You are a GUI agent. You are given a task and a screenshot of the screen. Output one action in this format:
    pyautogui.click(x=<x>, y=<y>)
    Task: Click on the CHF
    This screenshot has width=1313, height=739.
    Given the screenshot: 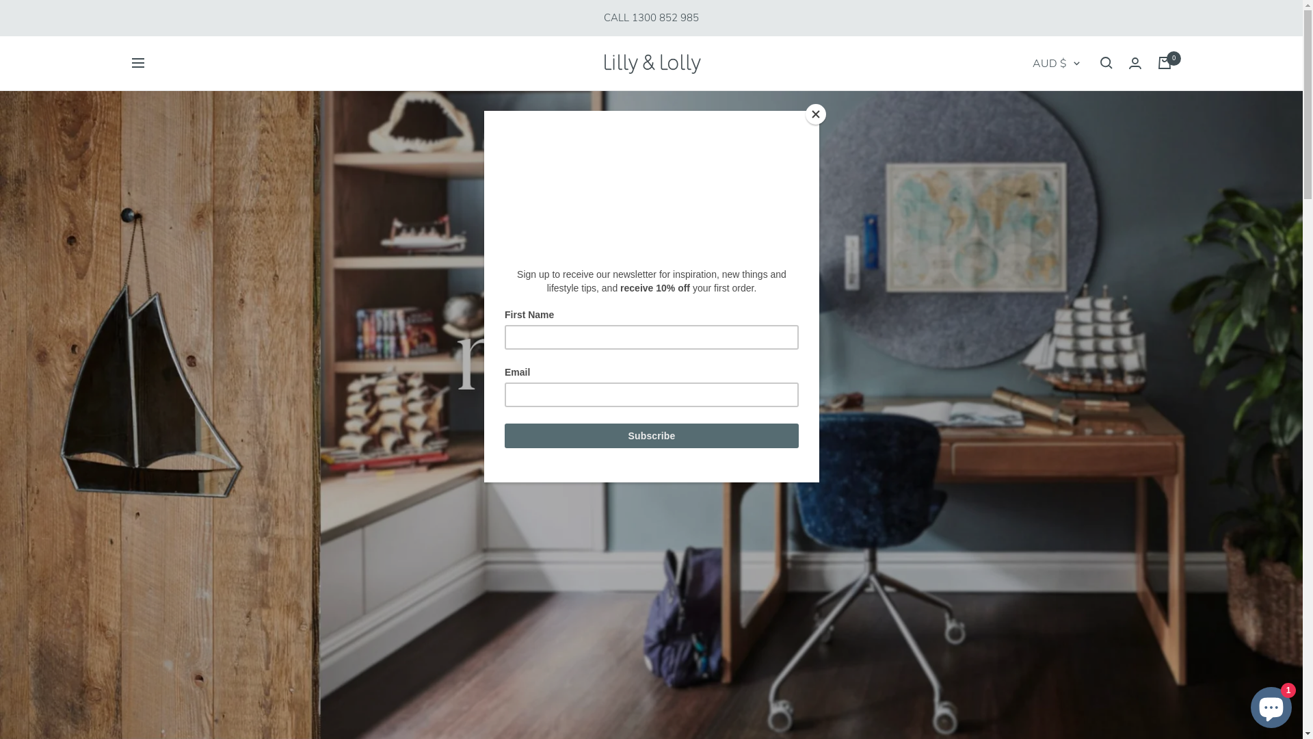 What is the action you would take?
    pyautogui.click(x=1042, y=612)
    